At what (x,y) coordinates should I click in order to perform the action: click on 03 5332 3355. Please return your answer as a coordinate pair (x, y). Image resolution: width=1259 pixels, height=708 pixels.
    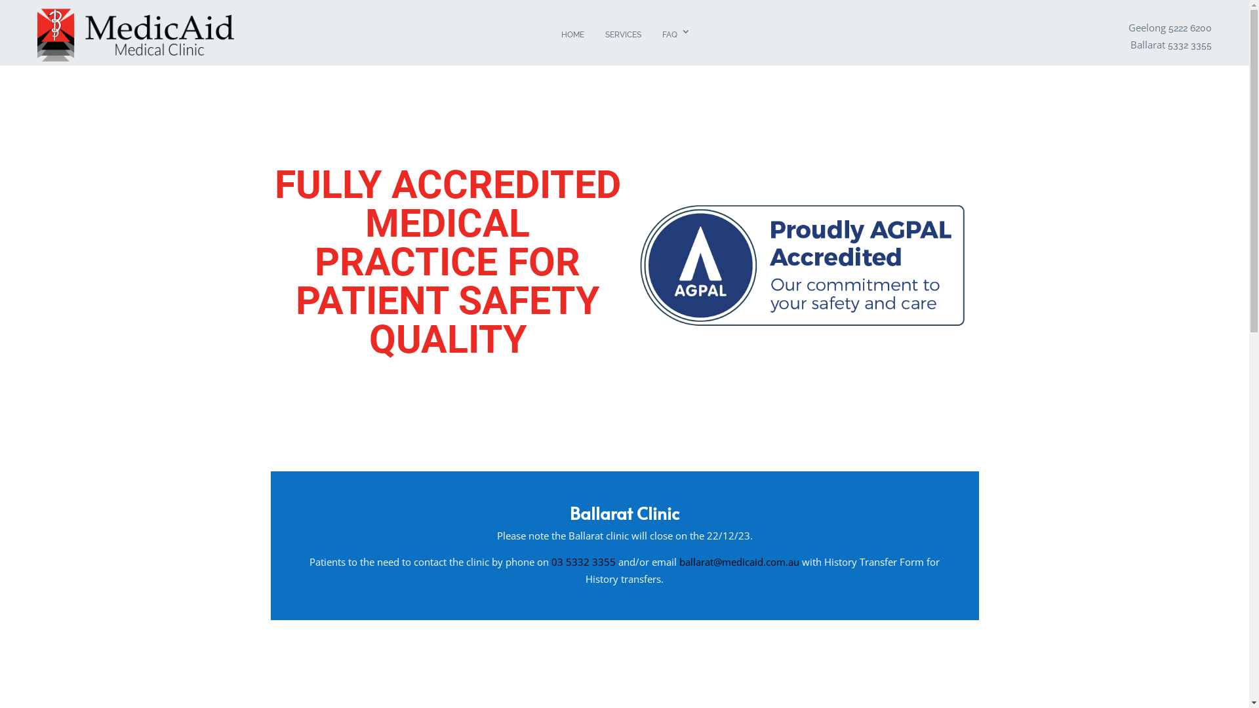
    Looking at the image, I should click on (584, 562).